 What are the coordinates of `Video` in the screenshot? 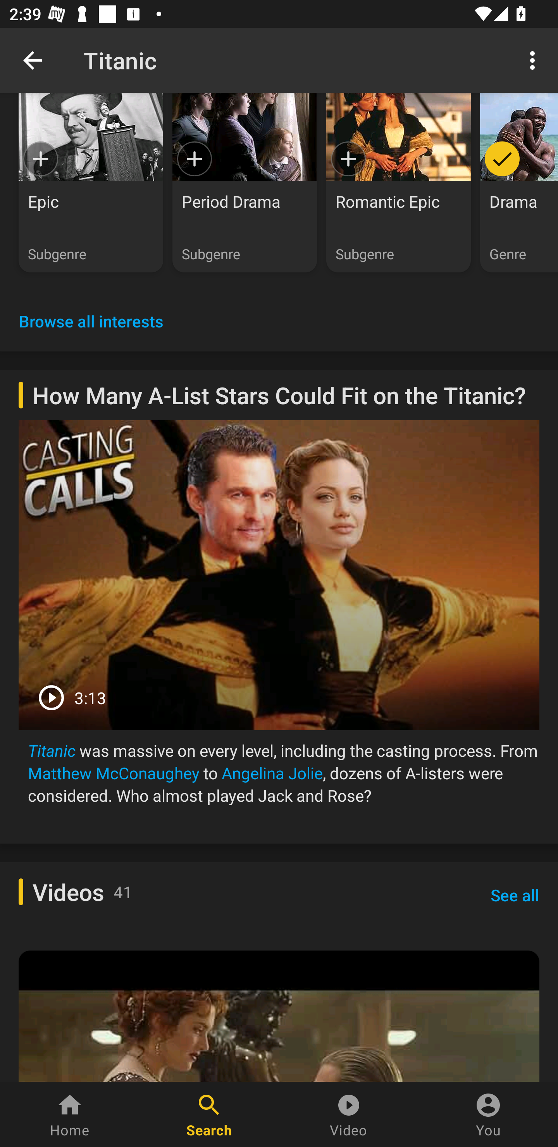 It's located at (349, 1114).